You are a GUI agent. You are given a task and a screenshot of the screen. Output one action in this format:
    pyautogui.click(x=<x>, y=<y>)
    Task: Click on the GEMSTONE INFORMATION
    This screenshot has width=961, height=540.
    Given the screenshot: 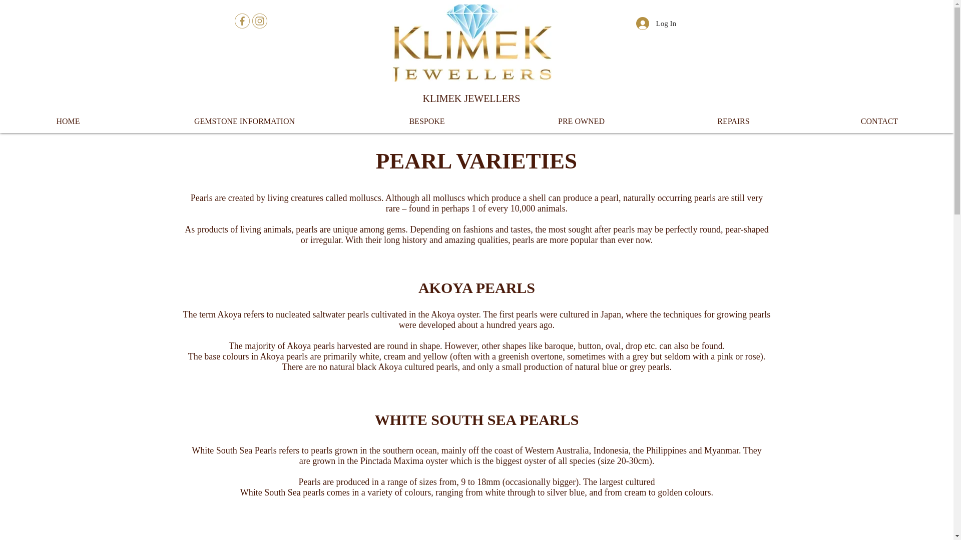 What is the action you would take?
    pyautogui.click(x=244, y=121)
    